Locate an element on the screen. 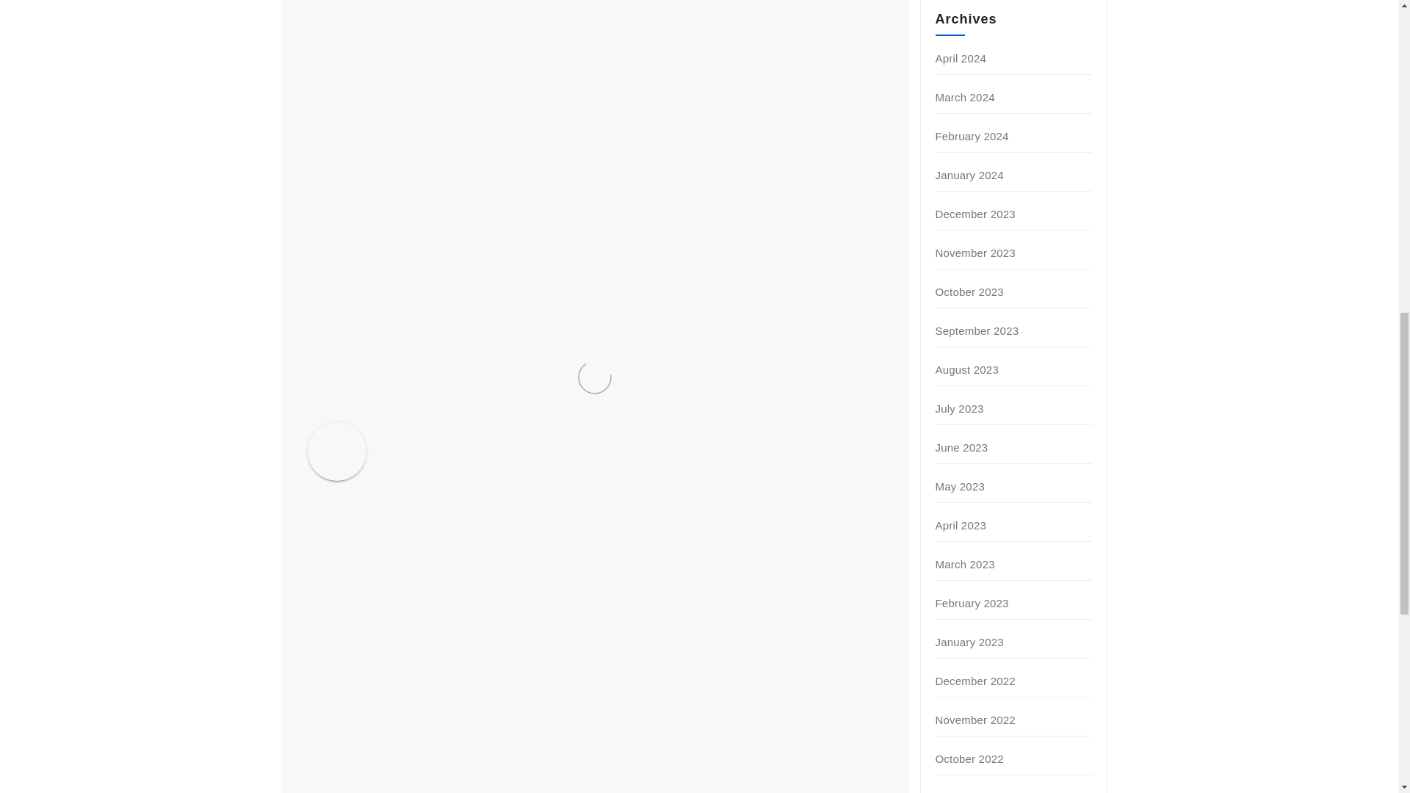  June 2023 is located at coordinates (962, 446).